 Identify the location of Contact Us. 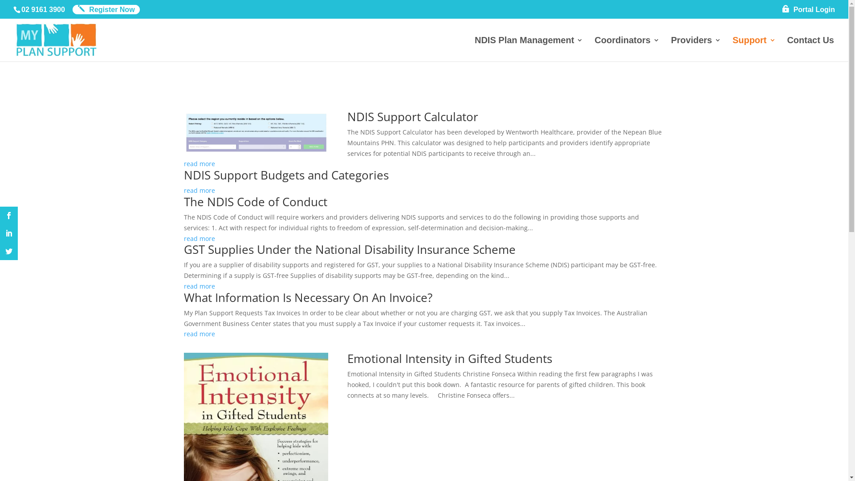
(810, 49).